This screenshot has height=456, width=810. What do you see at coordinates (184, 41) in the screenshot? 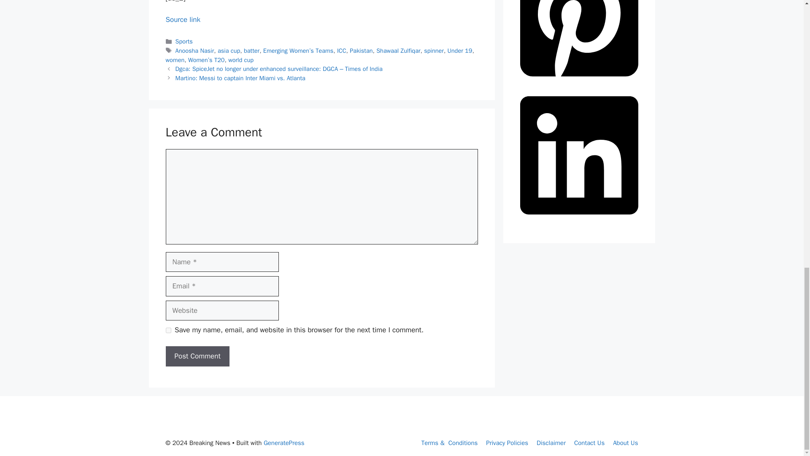
I see `Sports` at bounding box center [184, 41].